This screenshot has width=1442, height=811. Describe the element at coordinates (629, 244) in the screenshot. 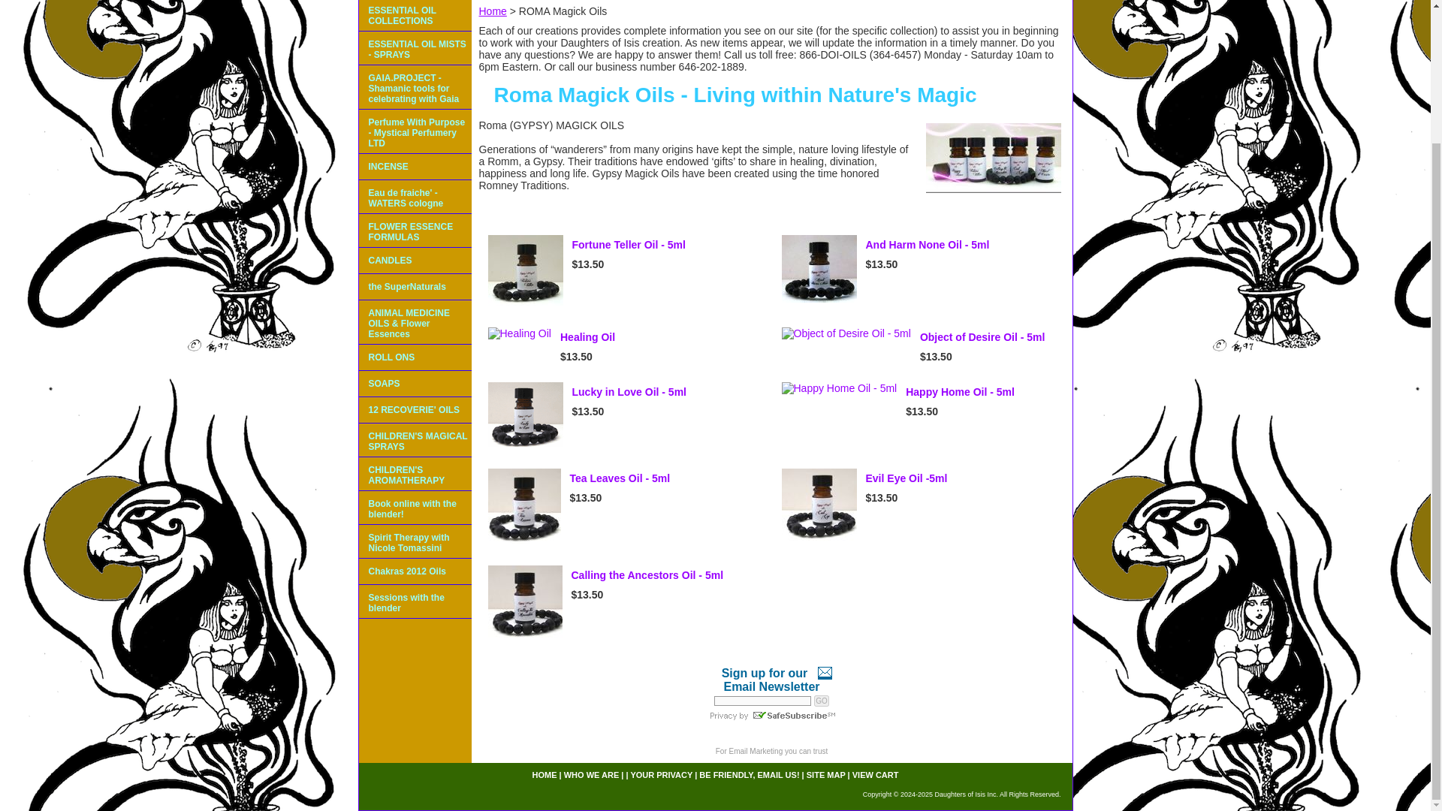

I see `Fortune Teller Oil - 5ml` at that location.